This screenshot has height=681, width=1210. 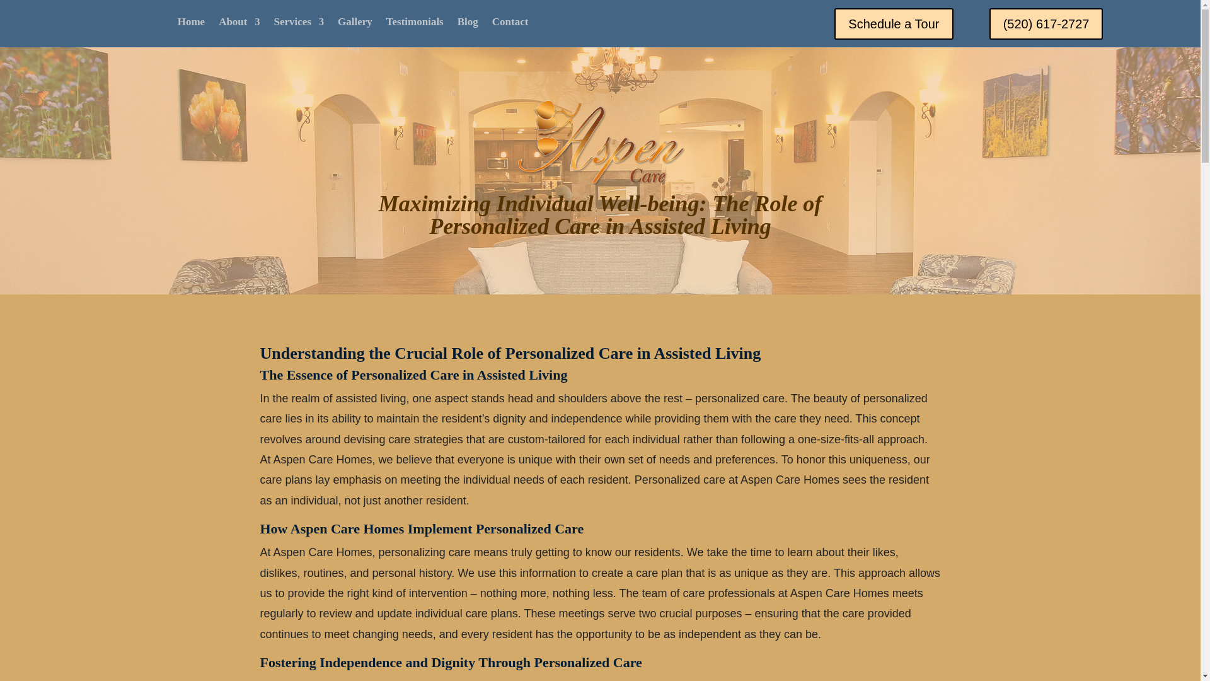 What do you see at coordinates (510, 24) in the screenshot?
I see `Contact` at bounding box center [510, 24].